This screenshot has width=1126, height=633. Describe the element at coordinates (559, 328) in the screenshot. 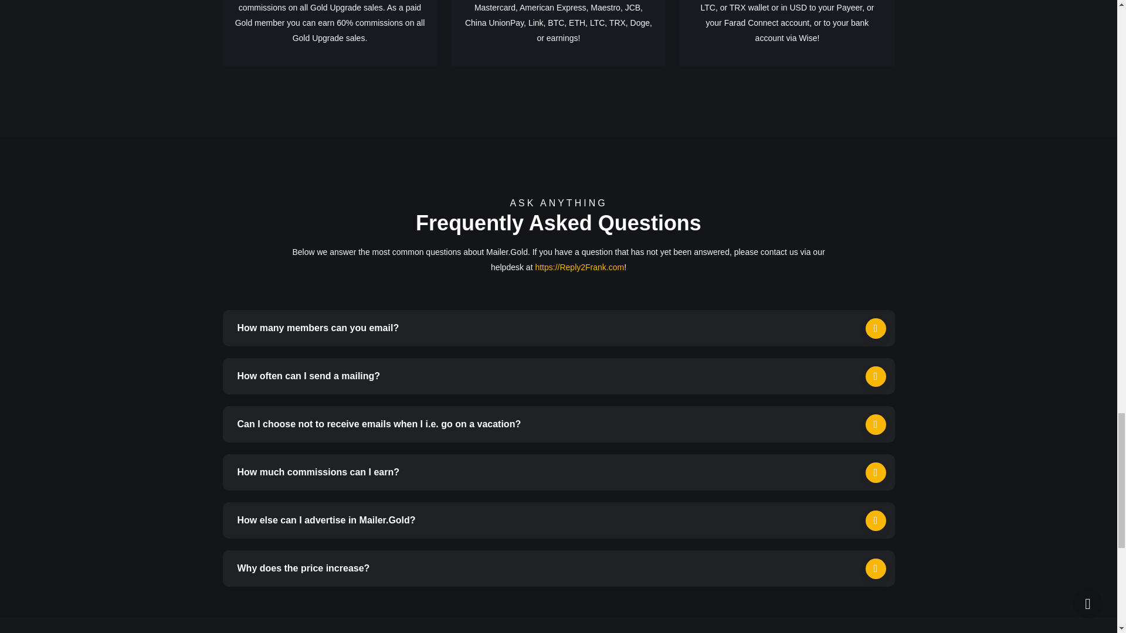

I see `How many members can you email?` at that location.